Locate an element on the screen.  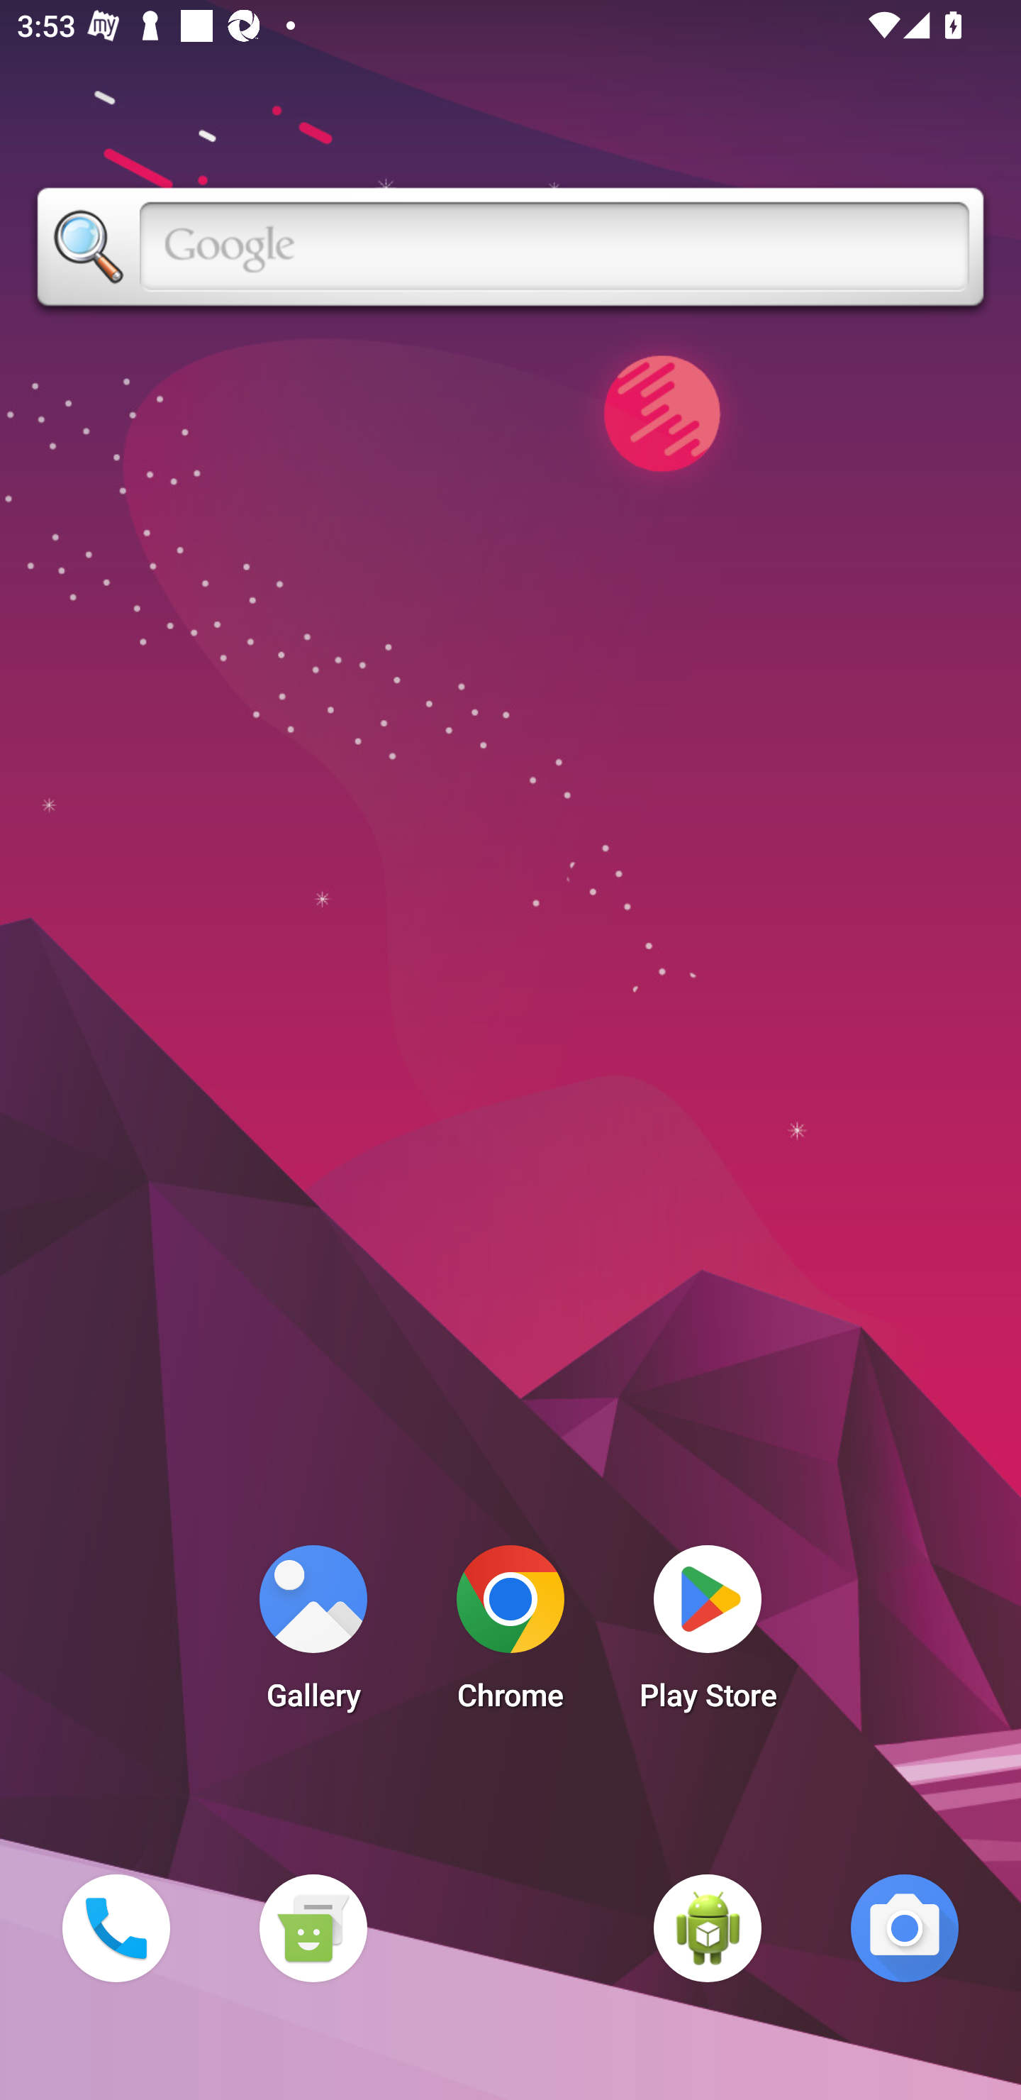
Messaging is located at coordinates (313, 1928).